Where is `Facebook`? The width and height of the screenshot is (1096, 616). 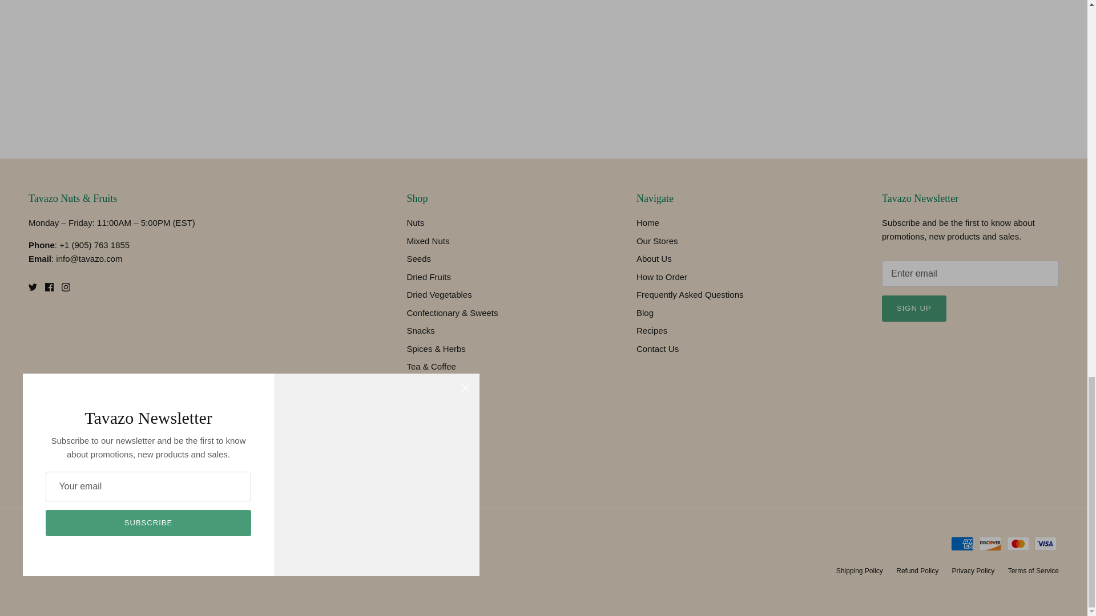
Facebook is located at coordinates (49, 286).